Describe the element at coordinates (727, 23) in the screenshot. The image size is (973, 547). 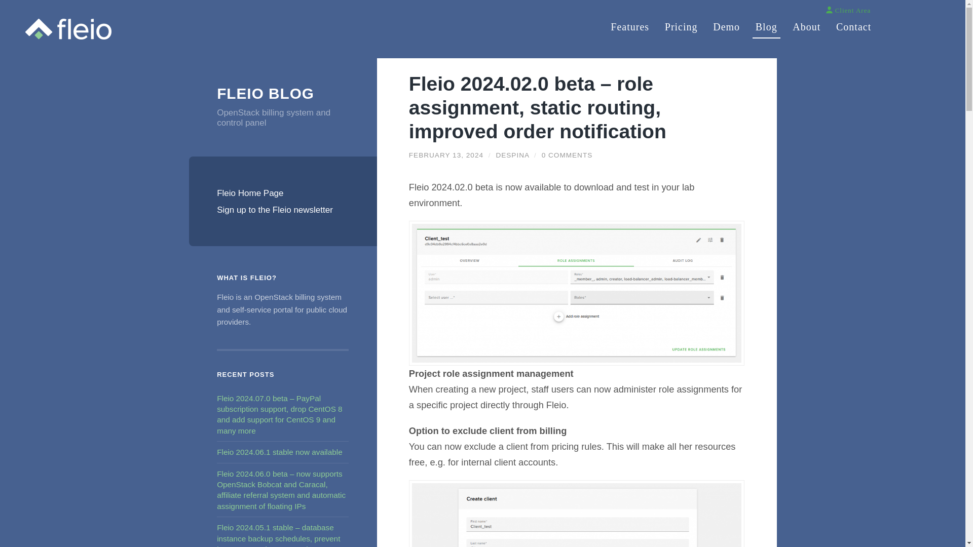
I see `Demo` at that location.